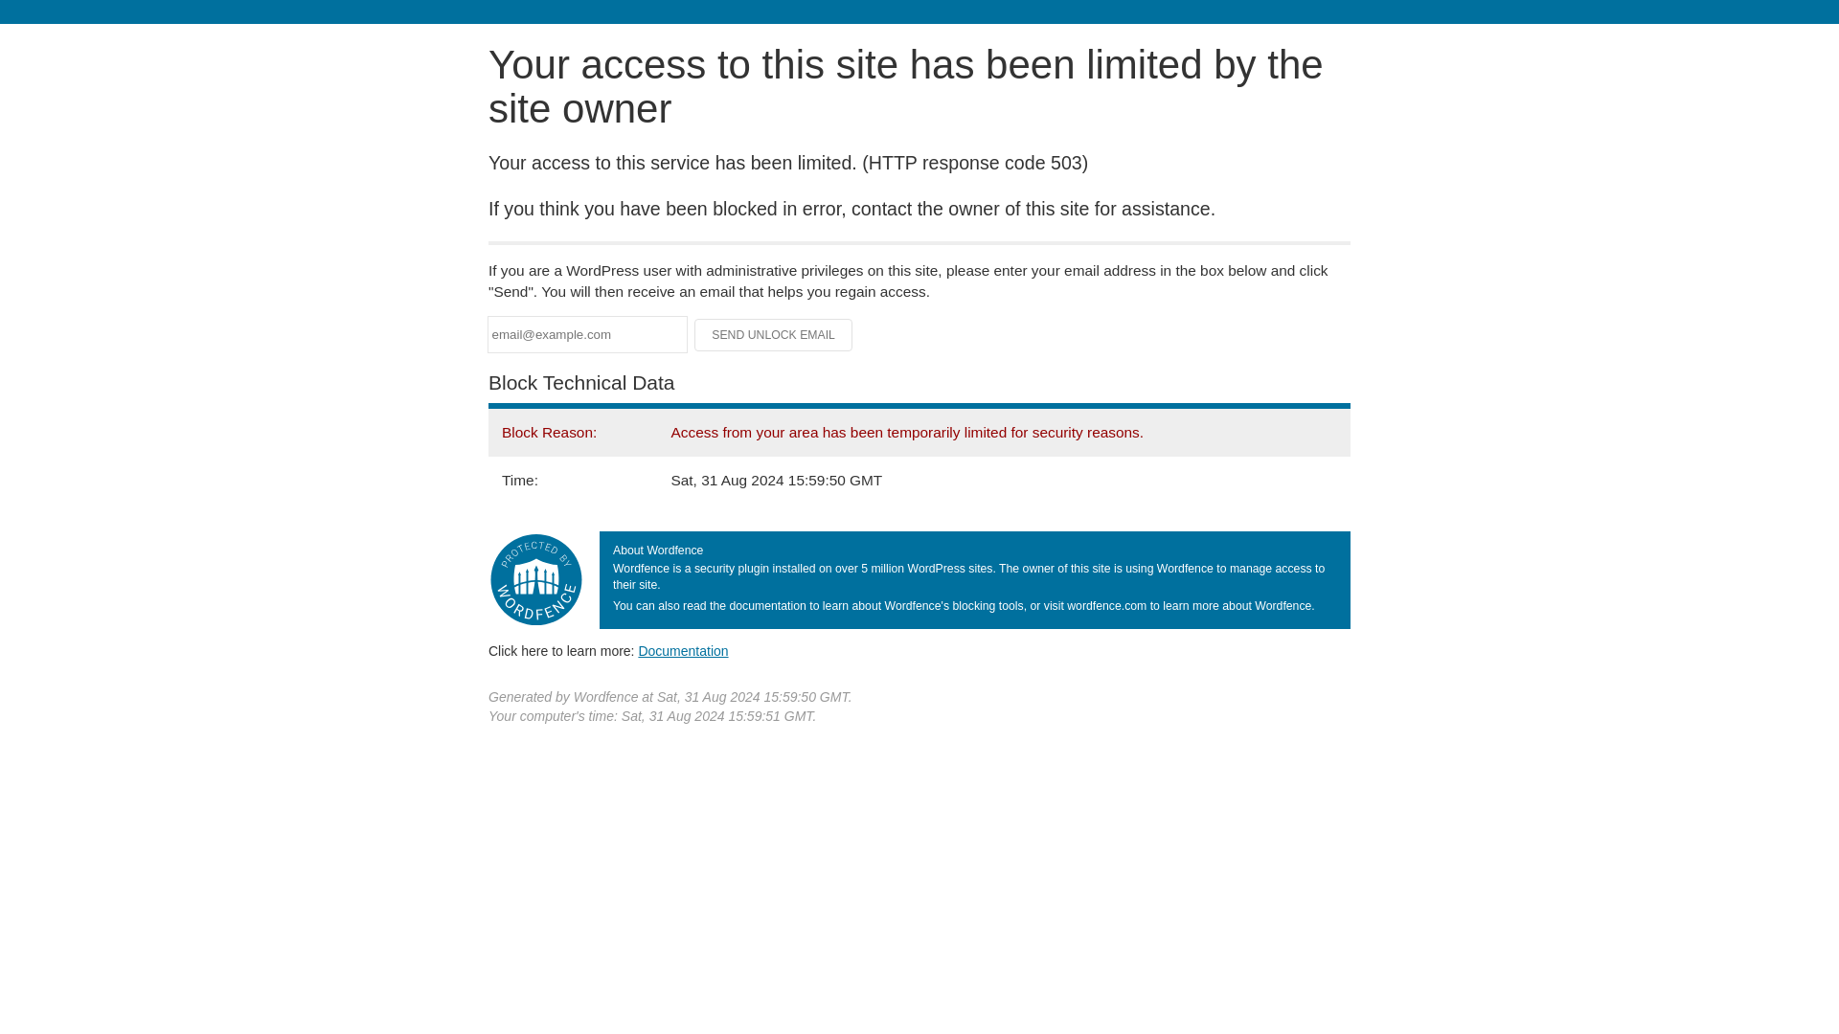  I want to click on Documentation, so click(683, 650).